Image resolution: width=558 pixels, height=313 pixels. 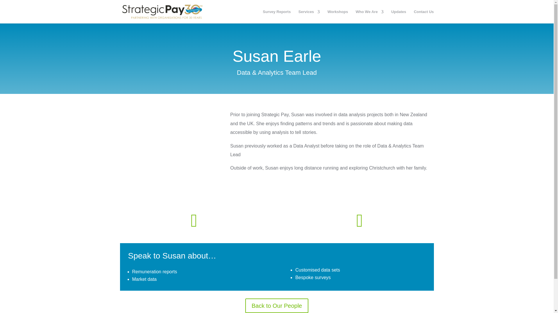 I want to click on Contact Us, so click(x=424, y=17).